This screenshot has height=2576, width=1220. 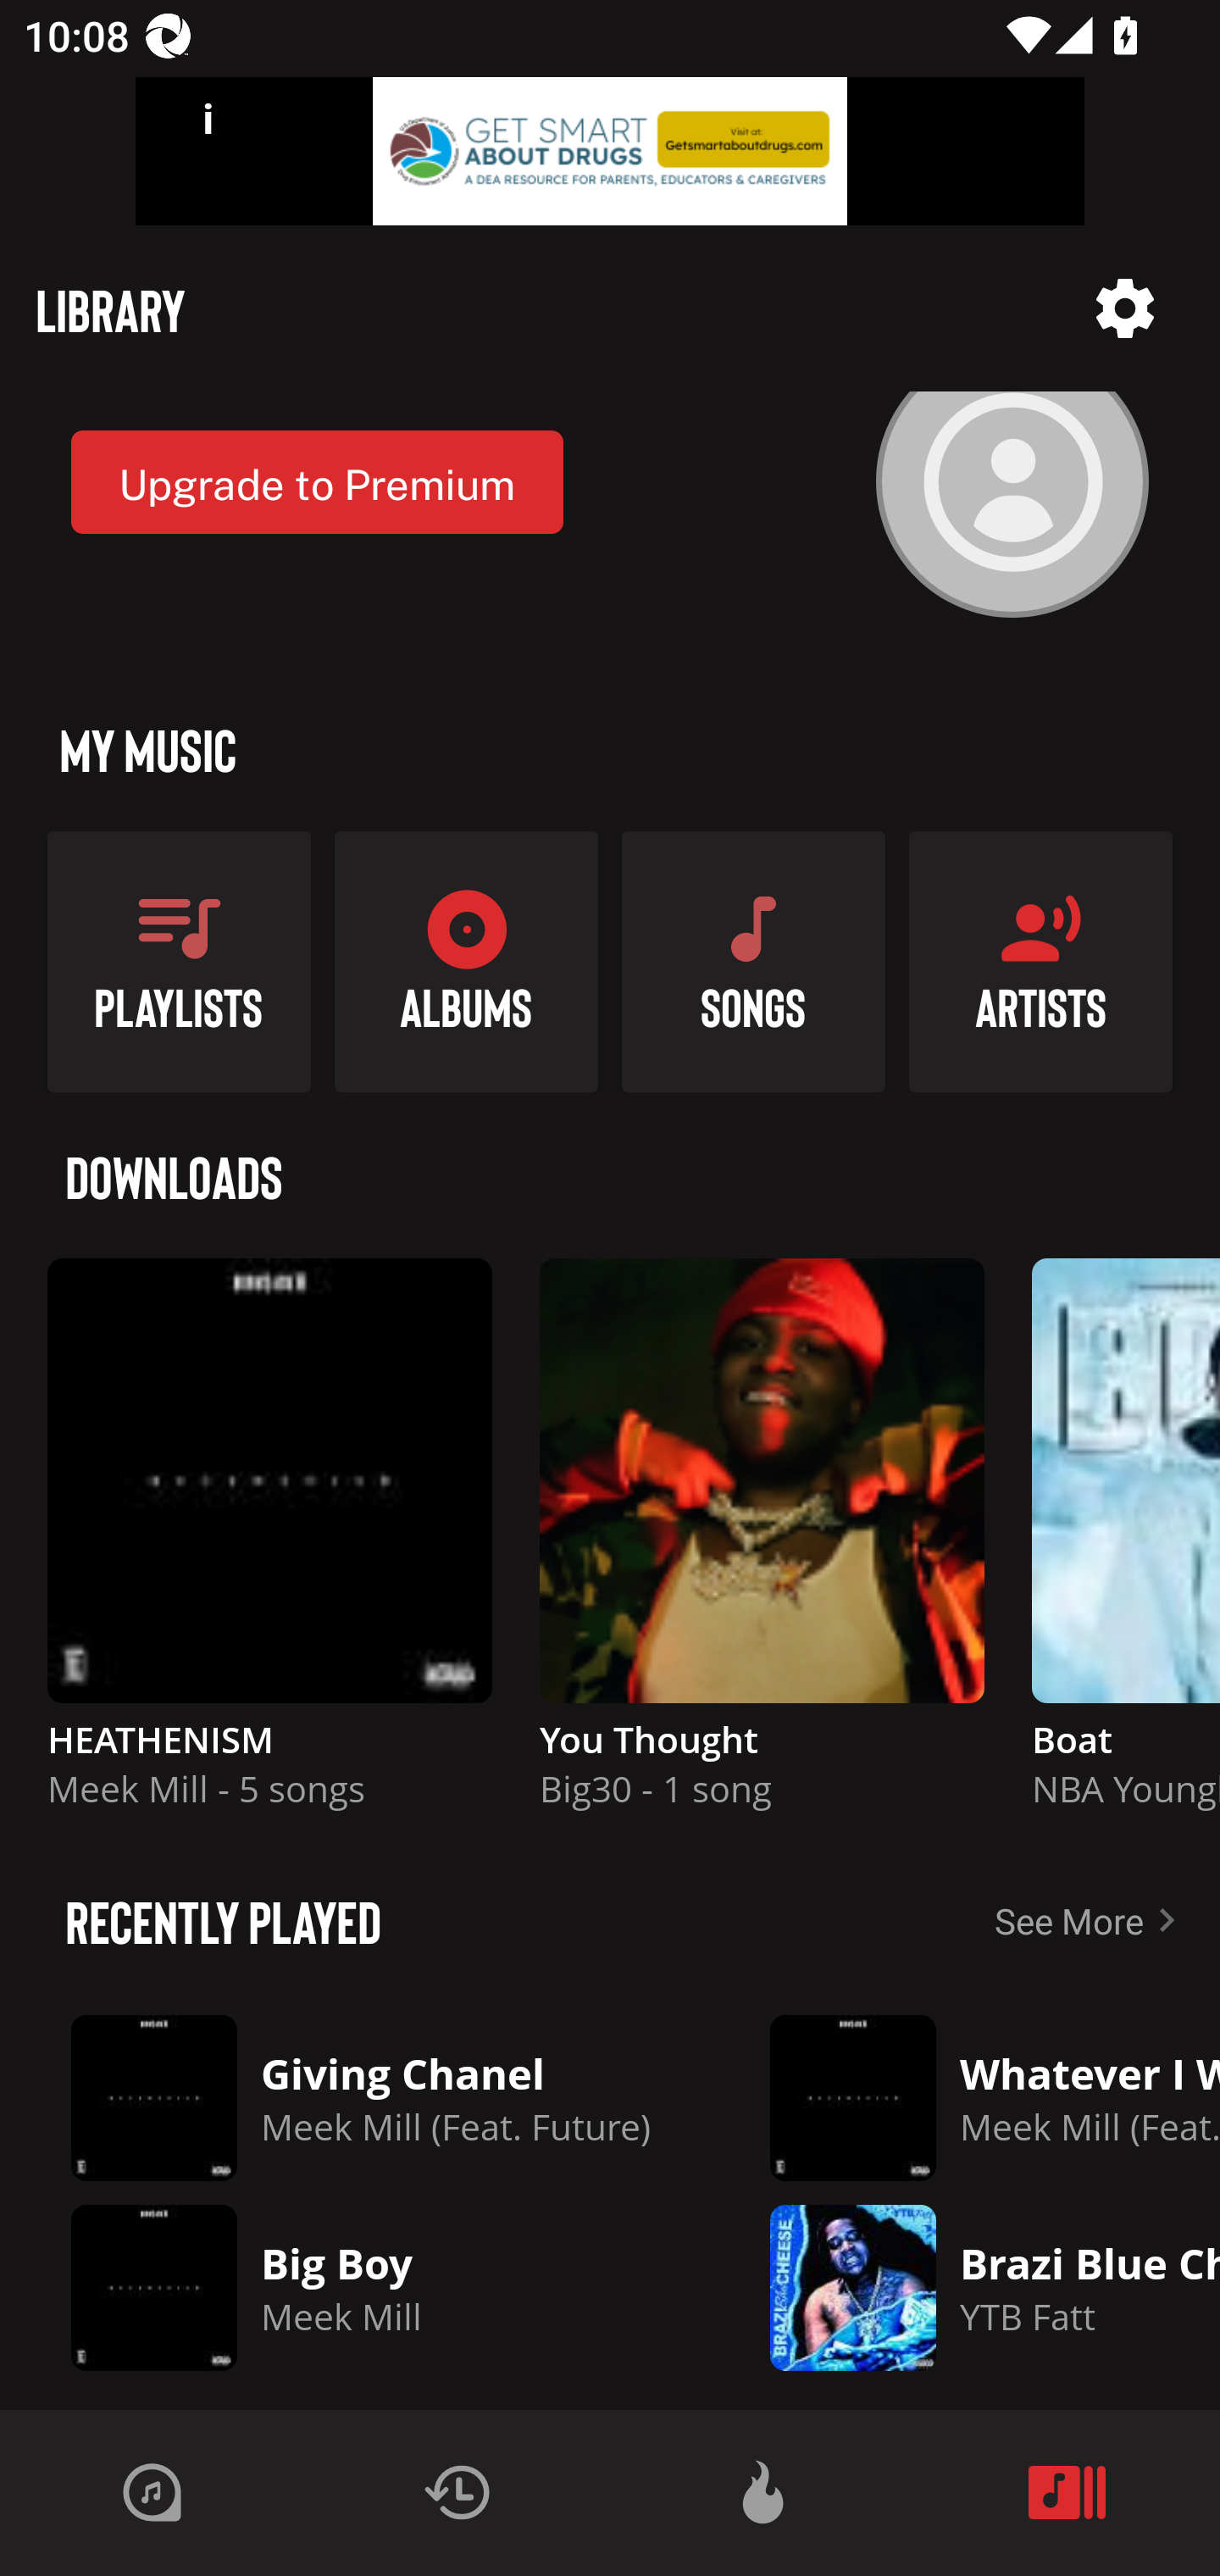 I want to click on Songs, so click(x=754, y=961).